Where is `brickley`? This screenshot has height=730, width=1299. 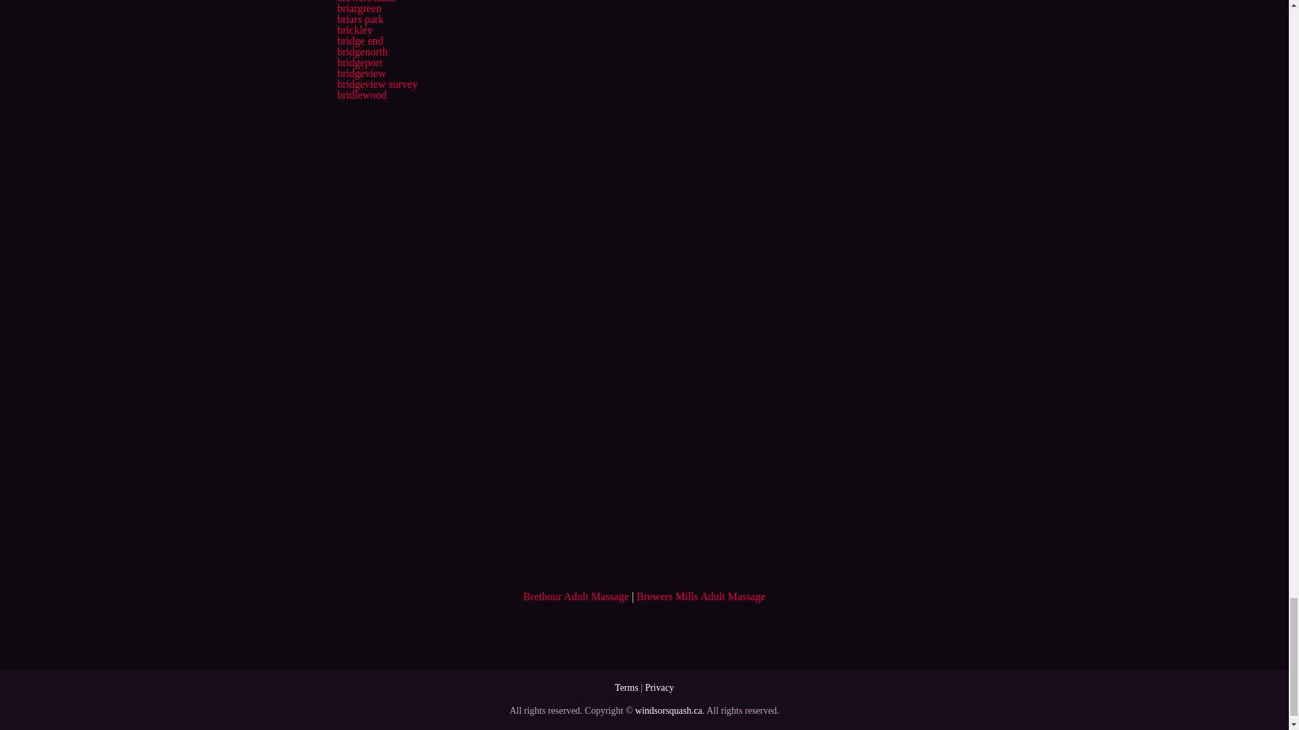
brickley is located at coordinates (354, 30).